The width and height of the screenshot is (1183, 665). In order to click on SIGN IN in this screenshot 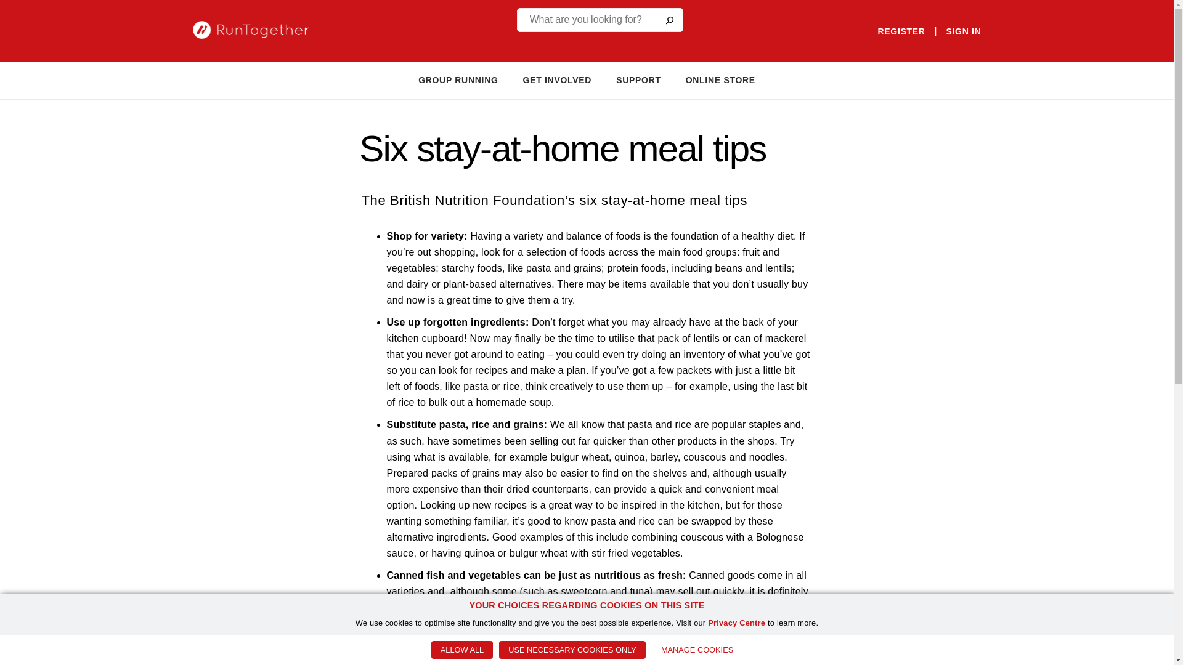, I will do `click(962, 32)`.